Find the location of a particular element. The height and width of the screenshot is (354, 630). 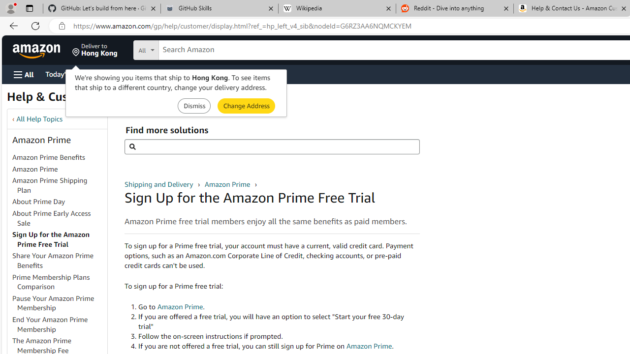

Amazon is located at coordinates (37, 50).